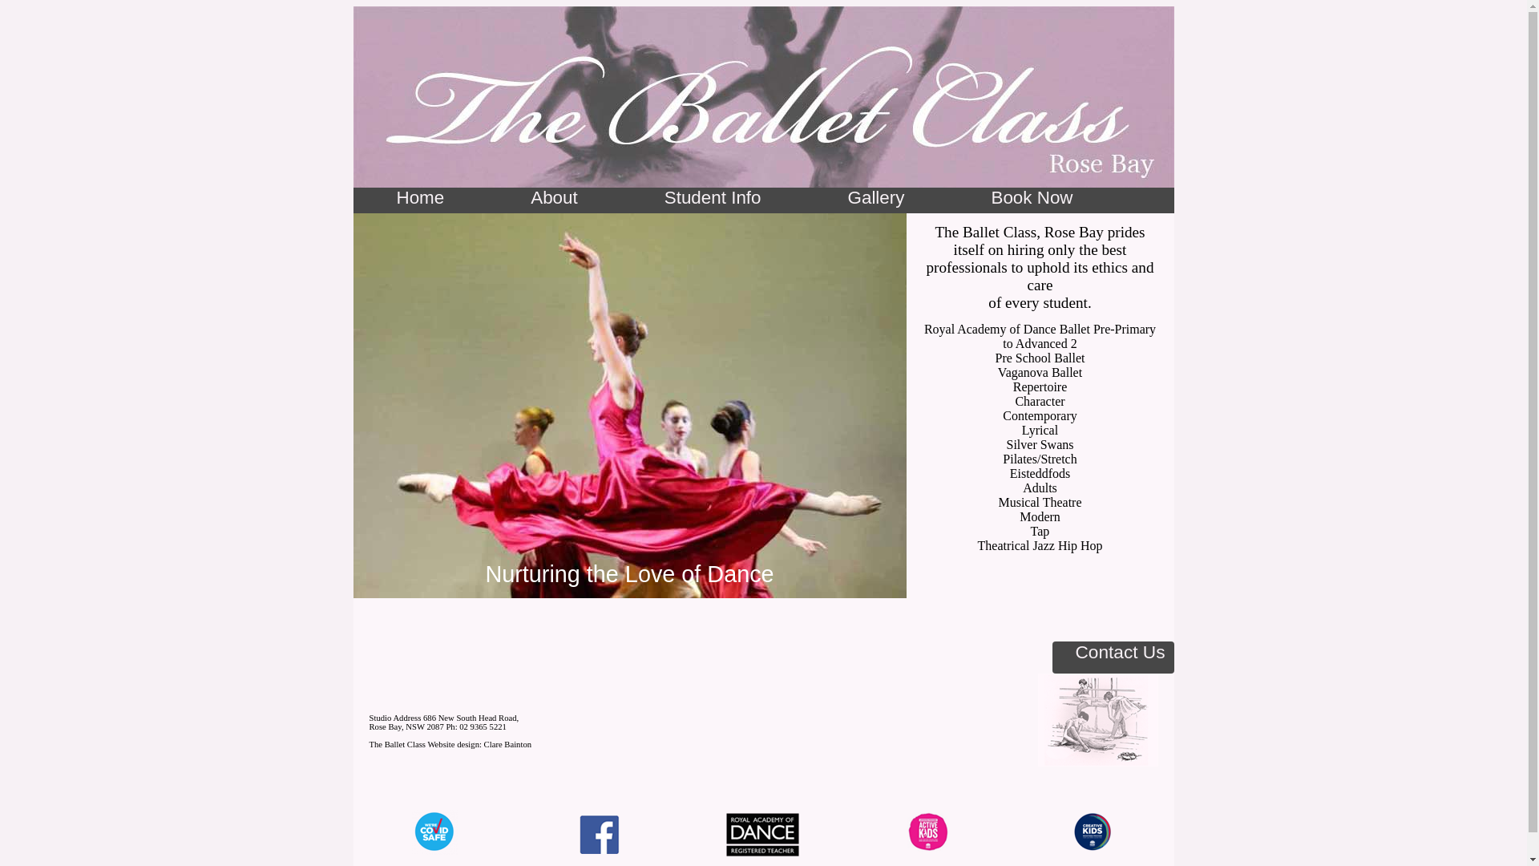 This screenshot has width=1539, height=866. Describe the element at coordinates (434, 832) in the screenshot. I see `Covid safe logo` at that location.